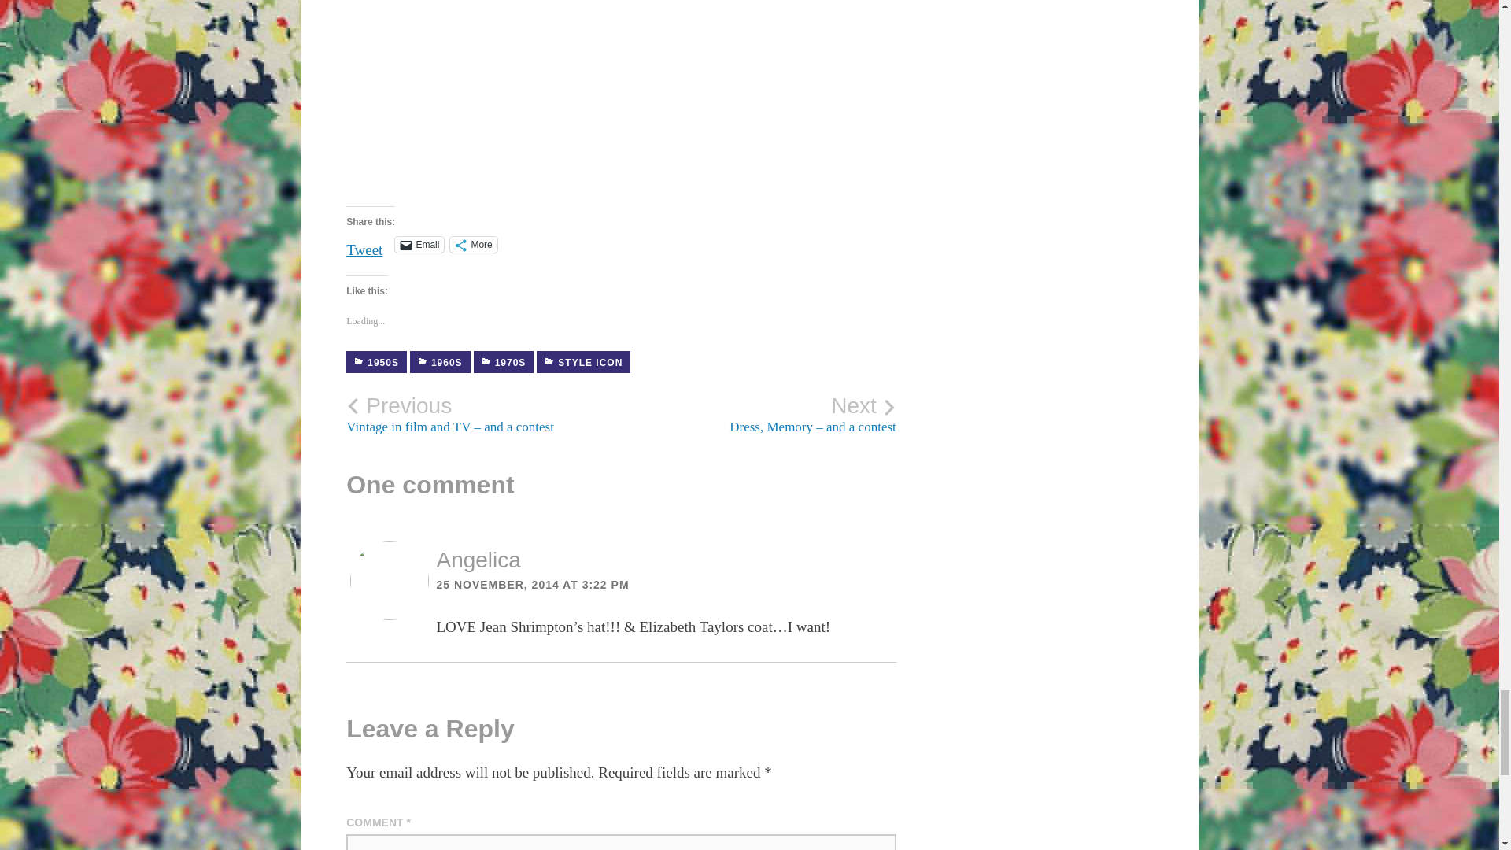 The image size is (1511, 850). What do you see at coordinates (419, 244) in the screenshot?
I see `Email` at bounding box center [419, 244].